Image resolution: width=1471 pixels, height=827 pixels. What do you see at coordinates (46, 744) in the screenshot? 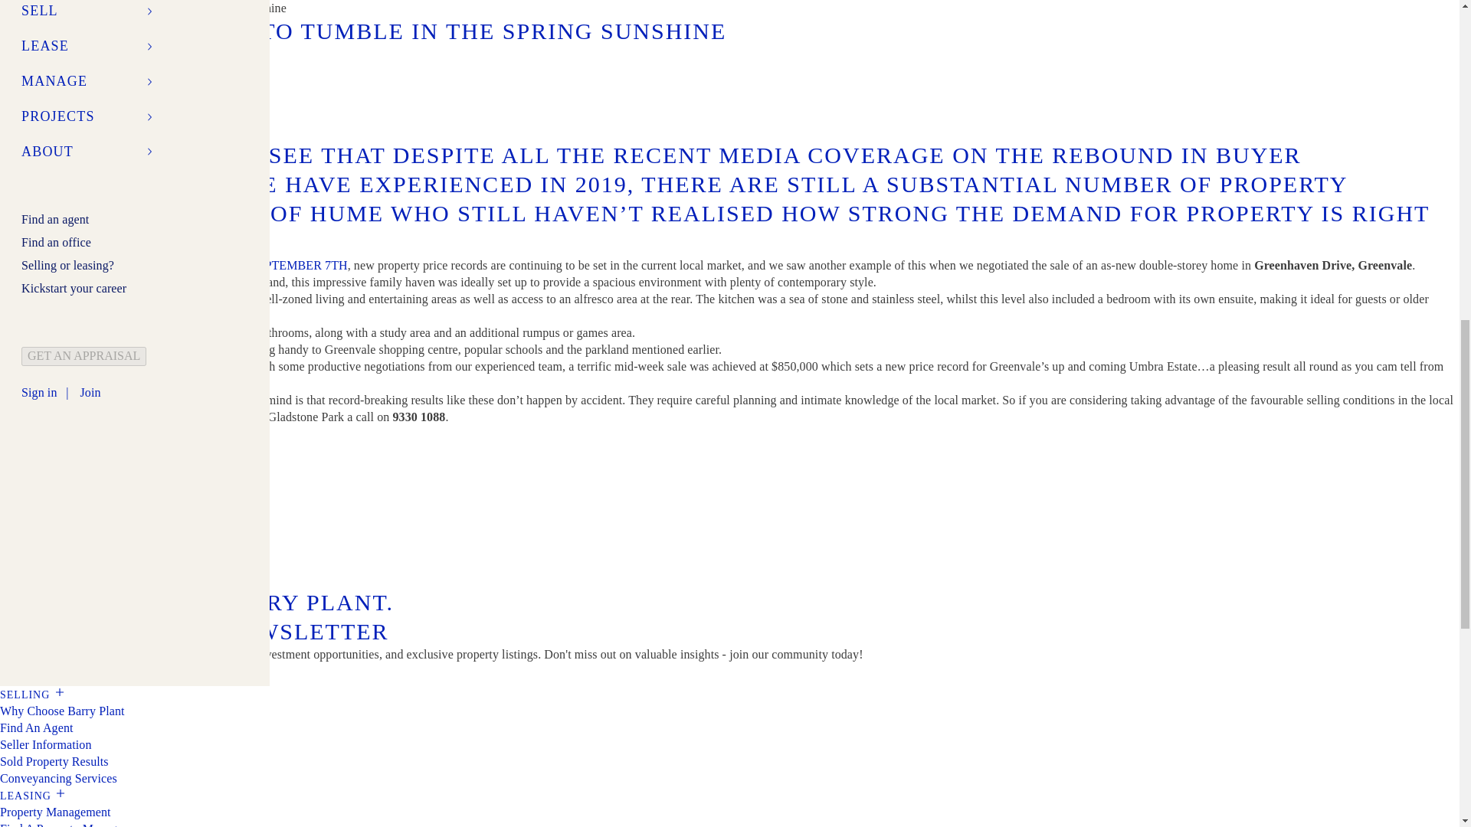
I see `Seller Information` at bounding box center [46, 744].